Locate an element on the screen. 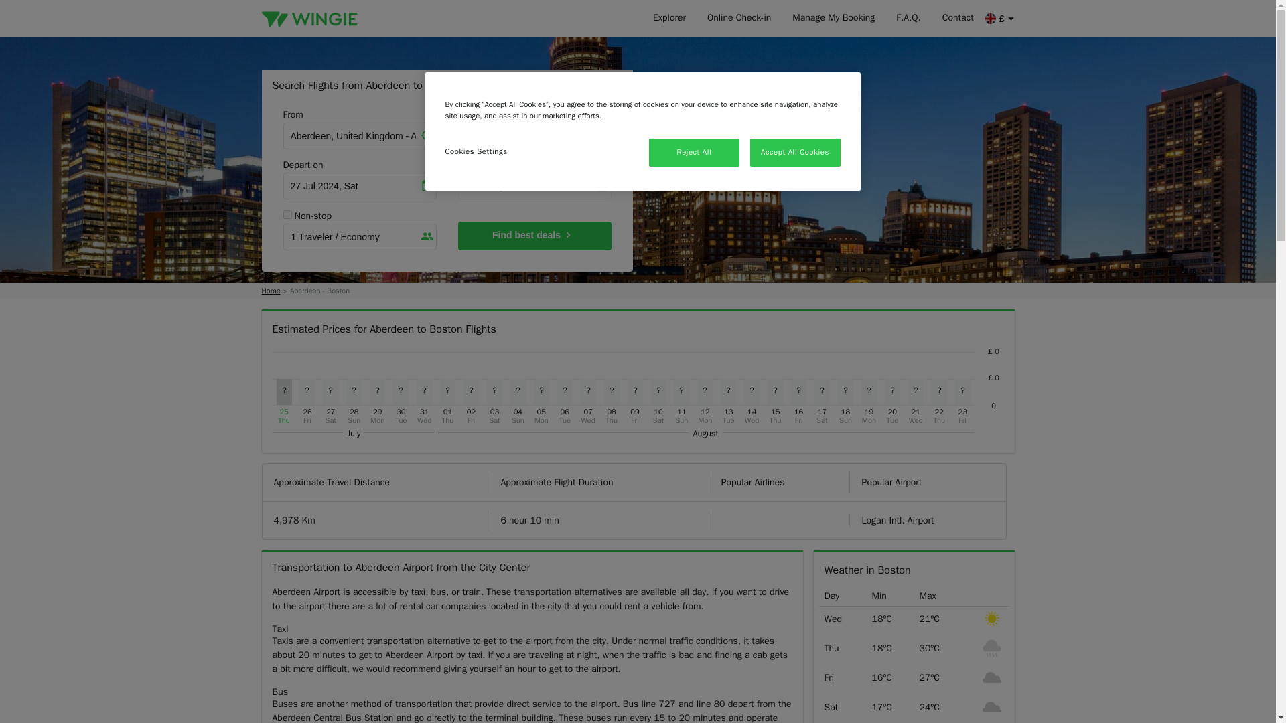 The image size is (1286, 723). F.A.Q. is located at coordinates (908, 19).